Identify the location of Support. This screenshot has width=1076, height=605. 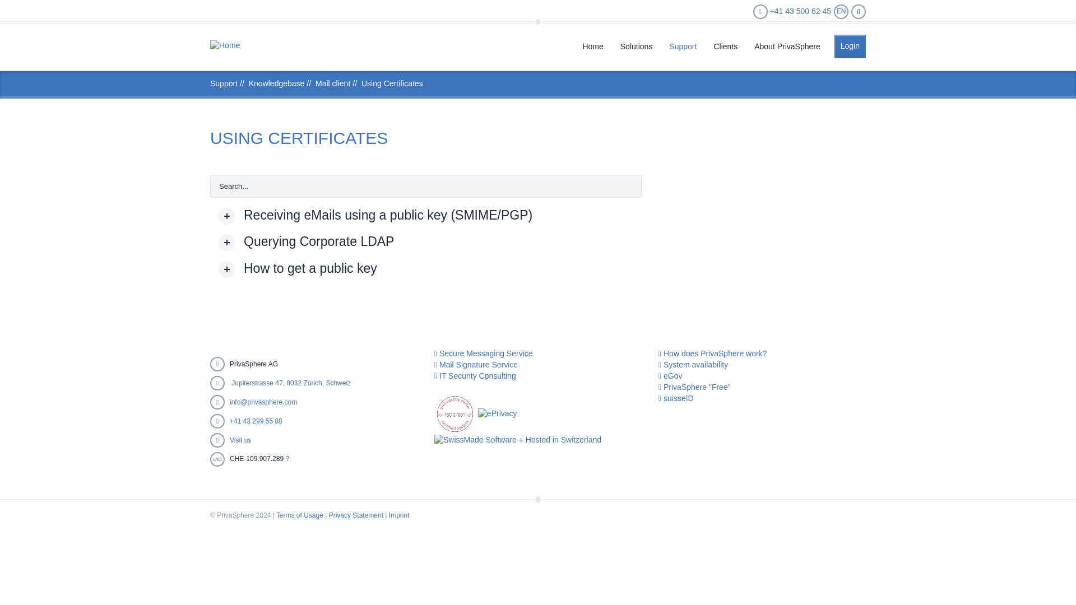
(683, 45).